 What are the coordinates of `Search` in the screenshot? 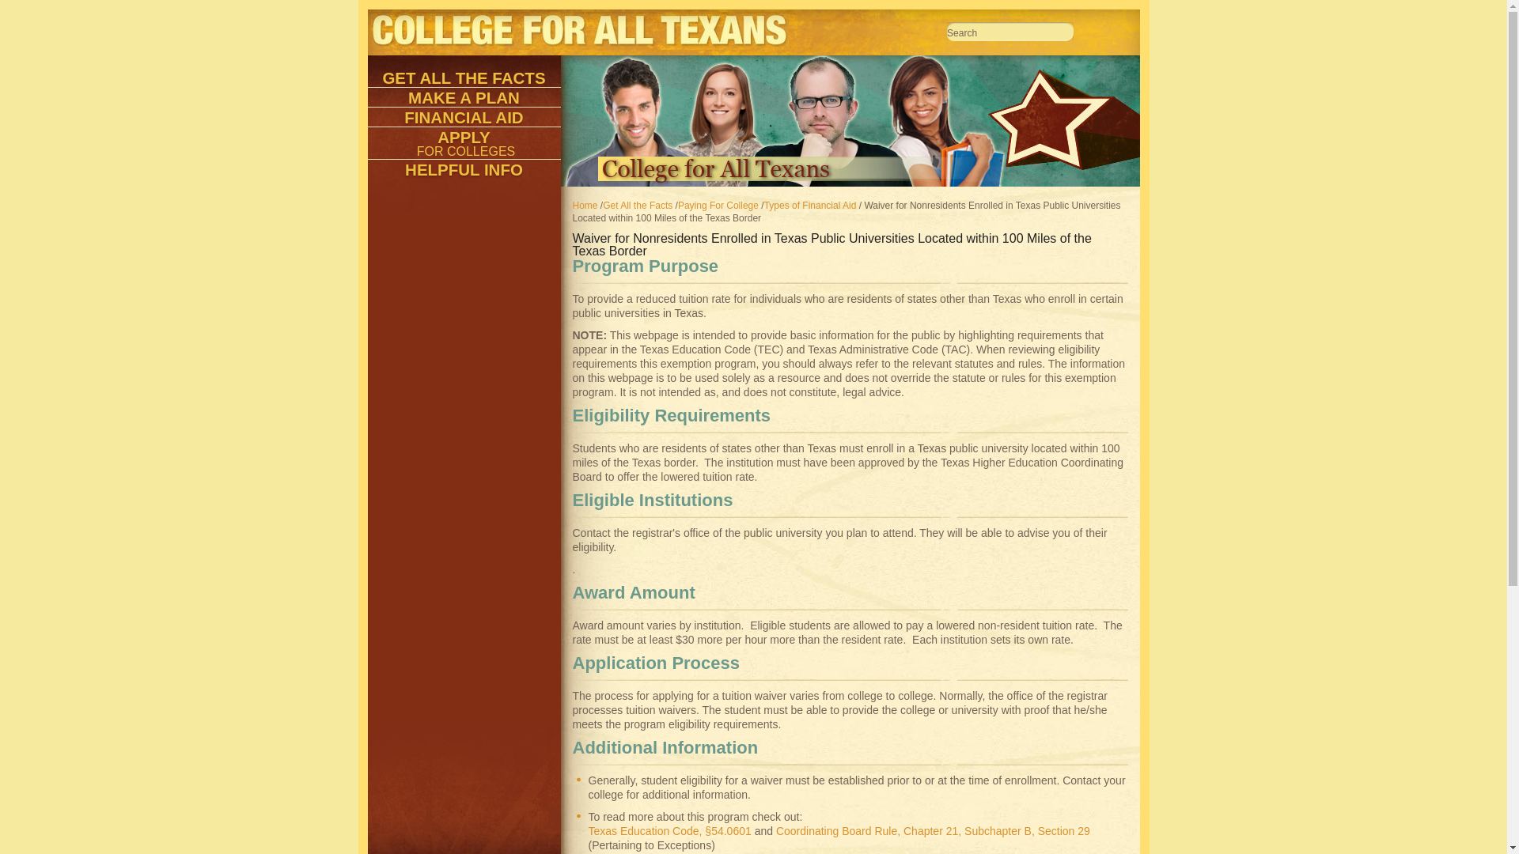 It's located at (1010, 33).